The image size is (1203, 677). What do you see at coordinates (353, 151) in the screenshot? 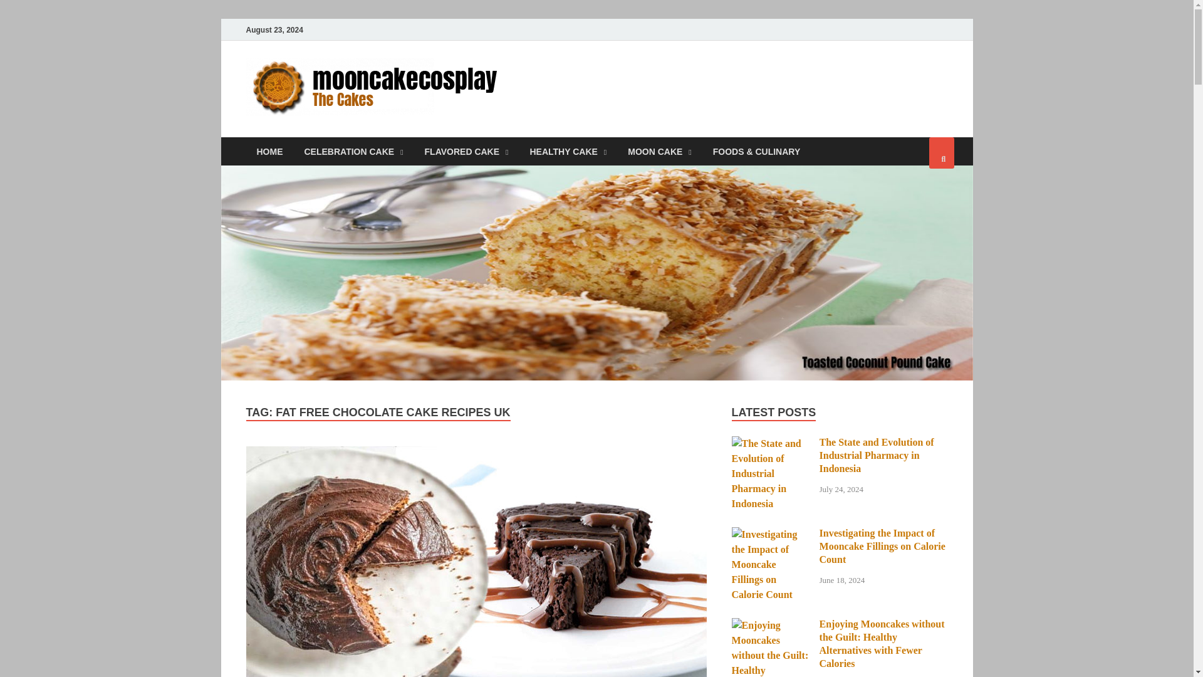
I see `CELEBRATION CAKE` at bounding box center [353, 151].